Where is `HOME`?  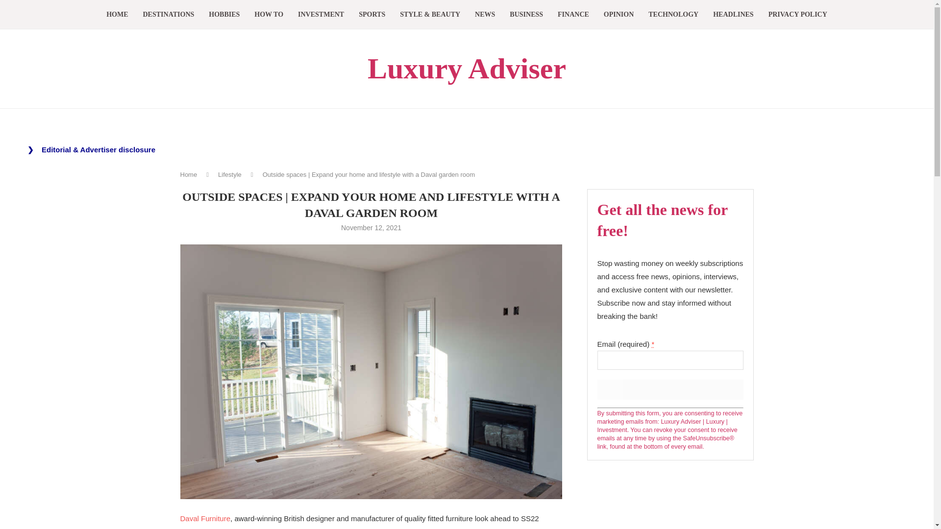 HOME is located at coordinates (117, 15).